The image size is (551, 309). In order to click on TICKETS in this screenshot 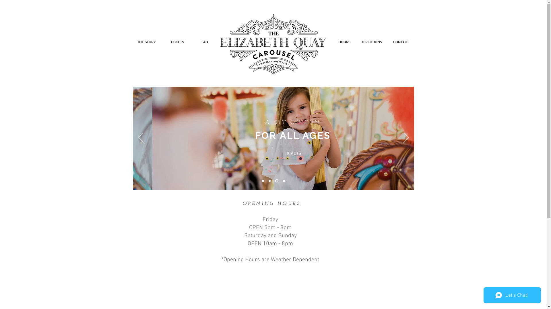, I will do `click(275, 154)`.